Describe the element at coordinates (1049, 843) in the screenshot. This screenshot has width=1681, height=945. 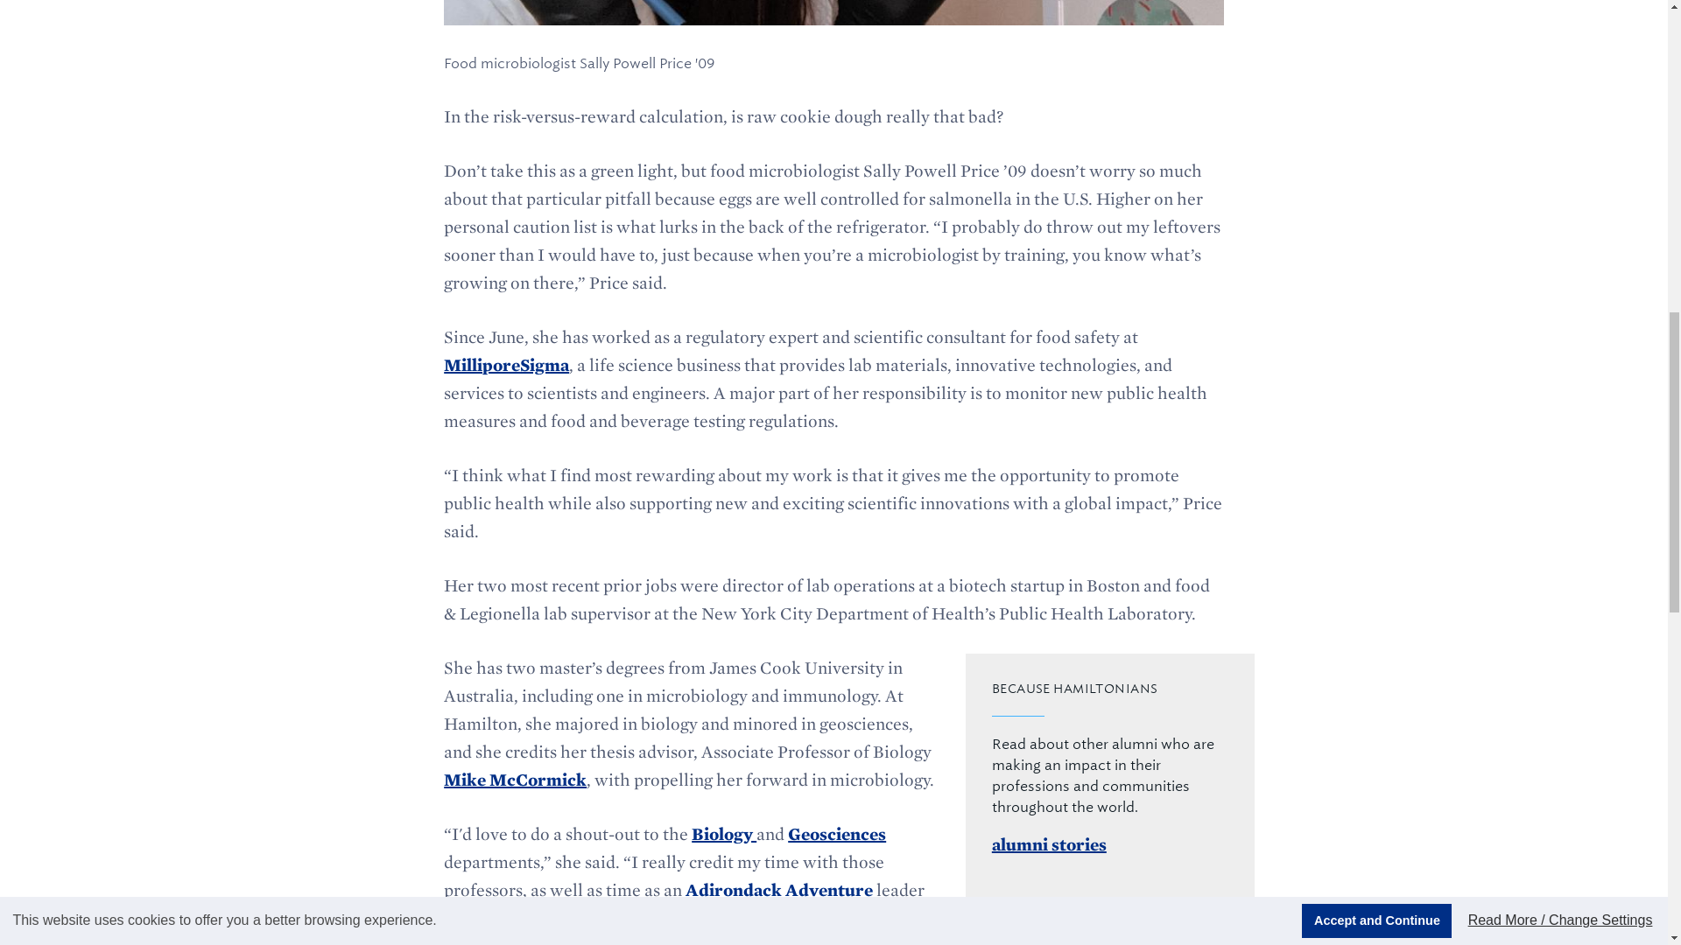
I see `alumni stories` at that location.